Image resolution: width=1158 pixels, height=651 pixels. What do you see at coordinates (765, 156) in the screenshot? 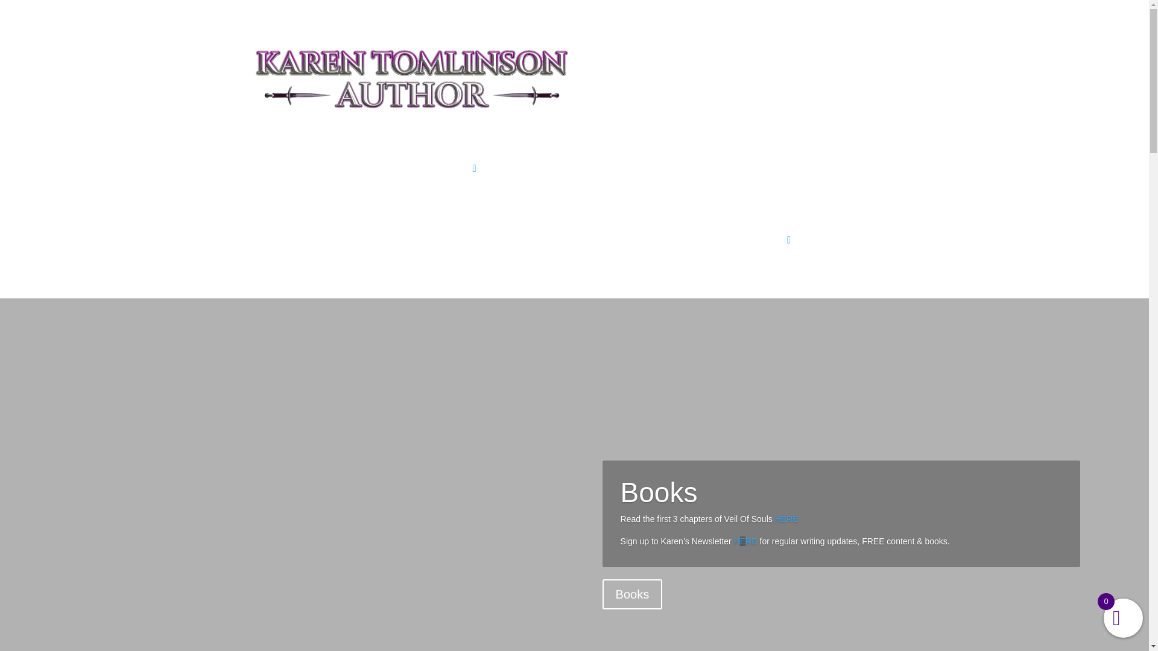
I see `Contact` at bounding box center [765, 156].